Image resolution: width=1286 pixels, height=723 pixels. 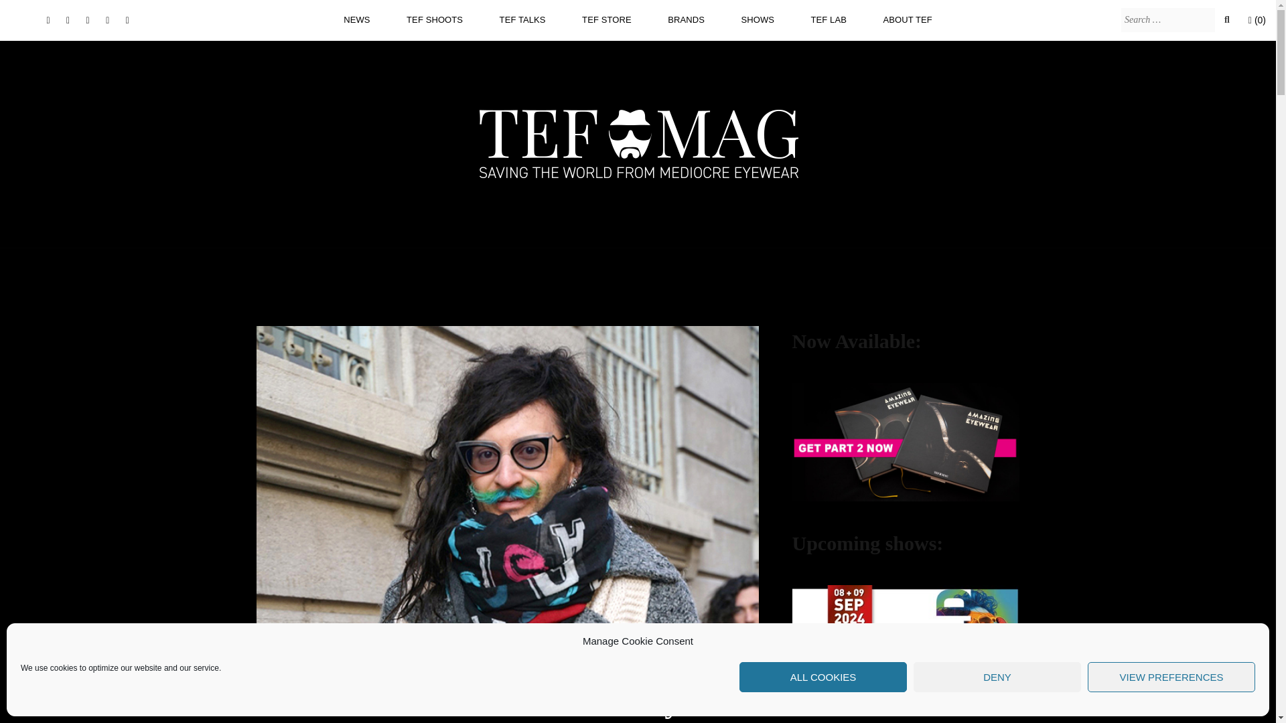 What do you see at coordinates (1171, 677) in the screenshot?
I see `VIEW PREFERENCES` at bounding box center [1171, 677].